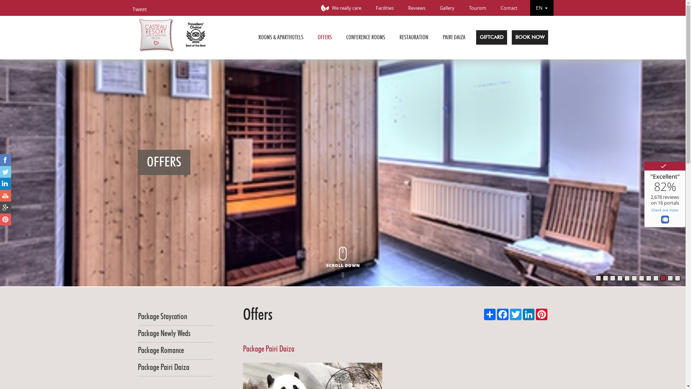 This screenshot has height=389, width=691. I want to click on Reviews, so click(417, 8).